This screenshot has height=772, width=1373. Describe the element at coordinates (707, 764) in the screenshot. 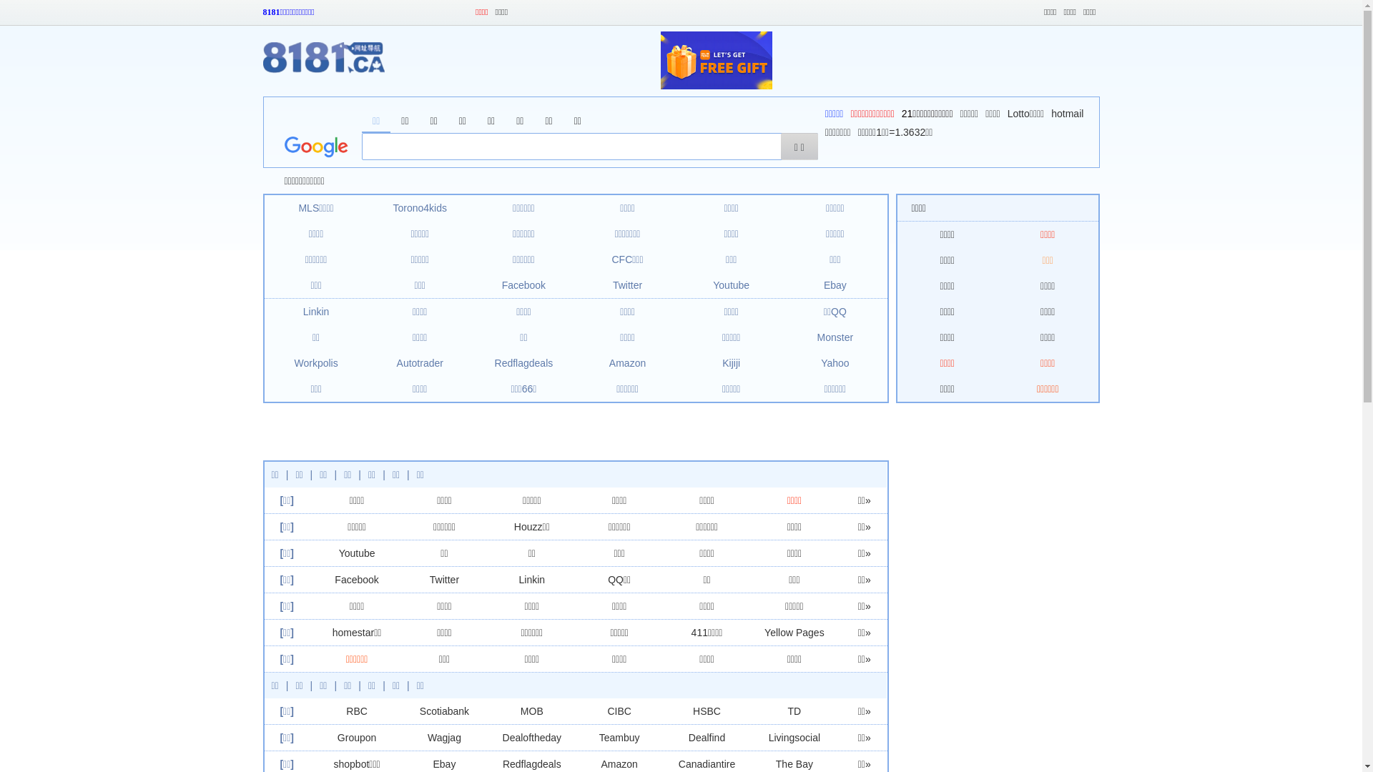

I see `Canadiantire` at that location.